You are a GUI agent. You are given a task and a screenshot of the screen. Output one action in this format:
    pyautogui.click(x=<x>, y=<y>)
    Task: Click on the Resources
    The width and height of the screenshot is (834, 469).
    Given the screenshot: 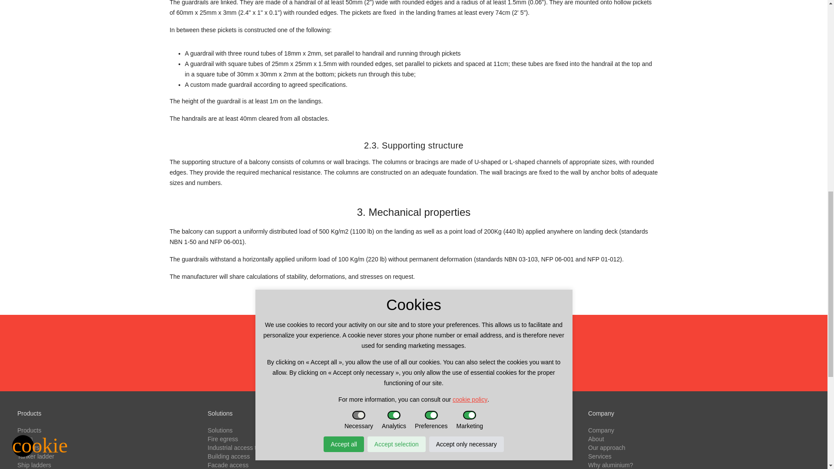 What is the action you would take?
    pyautogui.click(x=412, y=430)
    